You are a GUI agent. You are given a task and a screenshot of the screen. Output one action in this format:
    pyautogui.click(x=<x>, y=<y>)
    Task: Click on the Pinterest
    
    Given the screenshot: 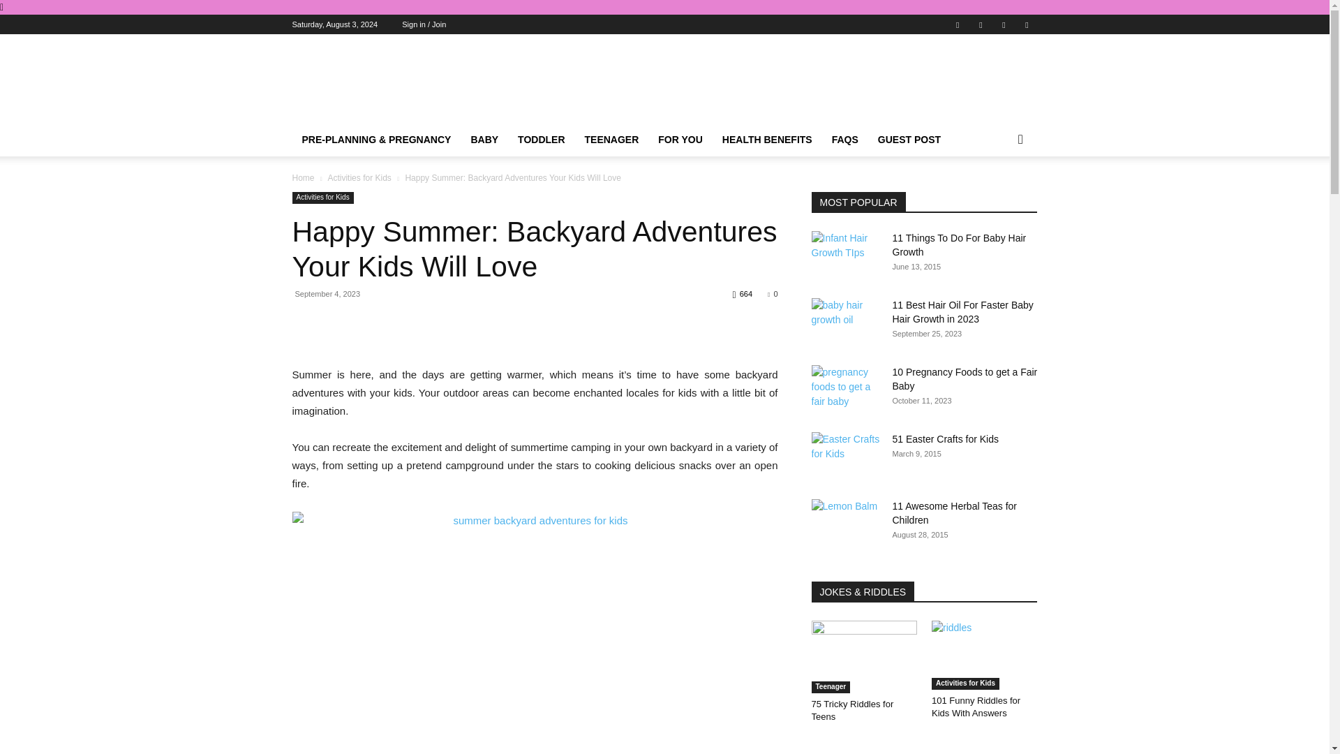 What is the action you would take?
    pyautogui.click(x=981, y=24)
    